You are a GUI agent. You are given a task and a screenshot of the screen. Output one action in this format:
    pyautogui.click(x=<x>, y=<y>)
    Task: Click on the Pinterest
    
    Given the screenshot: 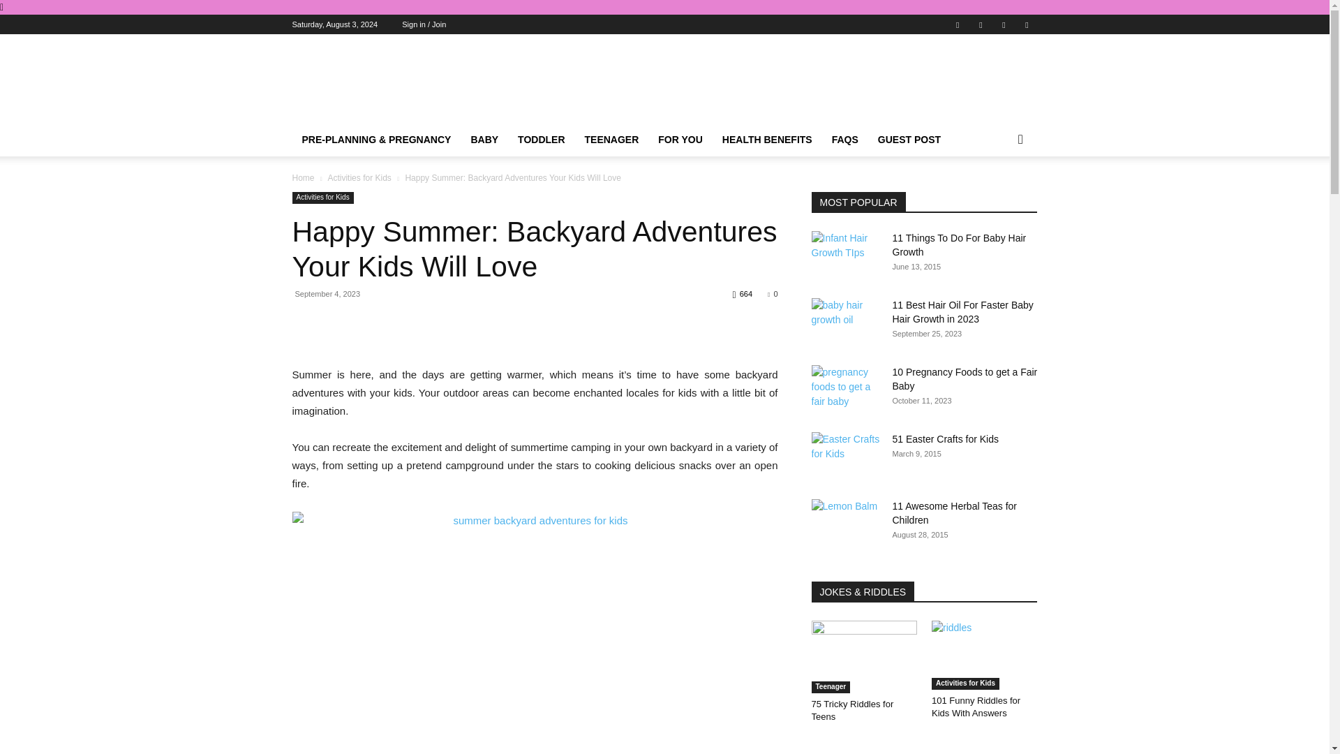 What is the action you would take?
    pyautogui.click(x=981, y=24)
    